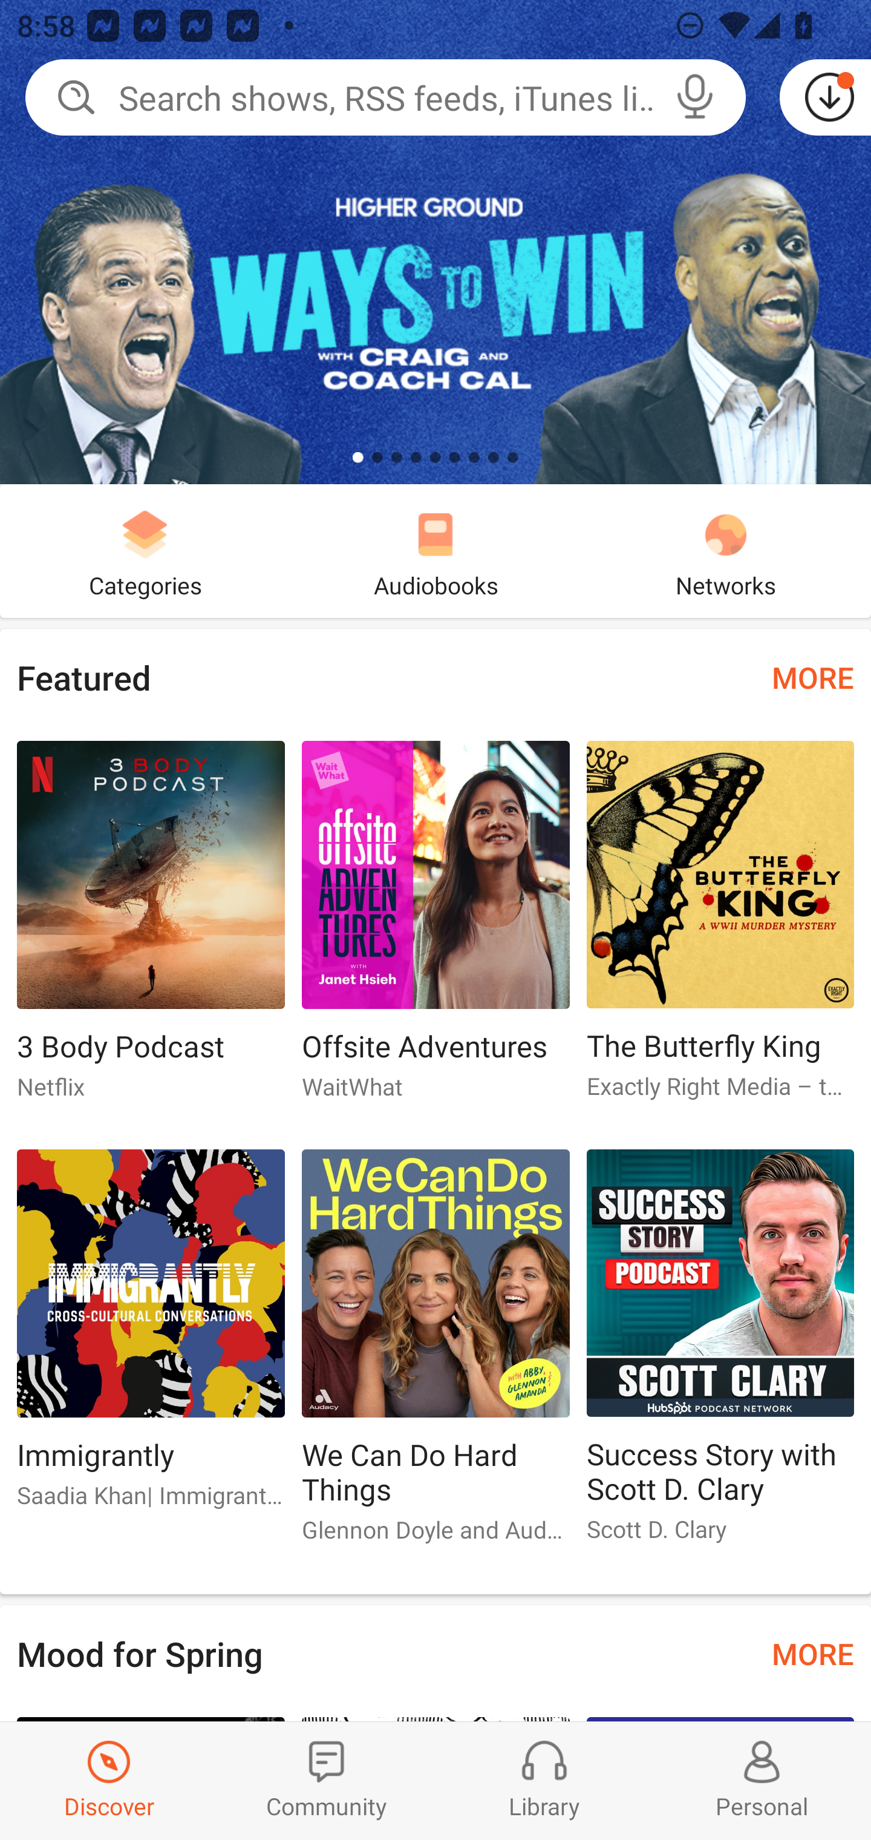 Image resolution: width=871 pixels, height=1840 pixels. What do you see at coordinates (150, 930) in the screenshot?
I see `3 Body Podcast 3 Body Podcast Netflix` at bounding box center [150, 930].